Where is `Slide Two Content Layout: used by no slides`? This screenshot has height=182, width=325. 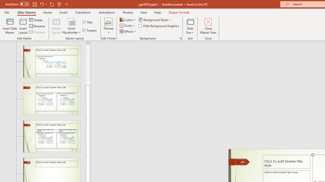
Slide Two Content Layout: used by no slides is located at coordinates (52, 99).